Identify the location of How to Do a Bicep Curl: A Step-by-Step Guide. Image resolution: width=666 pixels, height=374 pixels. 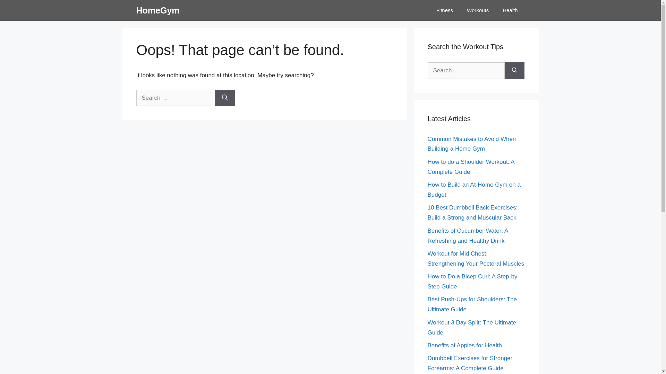
(473, 282).